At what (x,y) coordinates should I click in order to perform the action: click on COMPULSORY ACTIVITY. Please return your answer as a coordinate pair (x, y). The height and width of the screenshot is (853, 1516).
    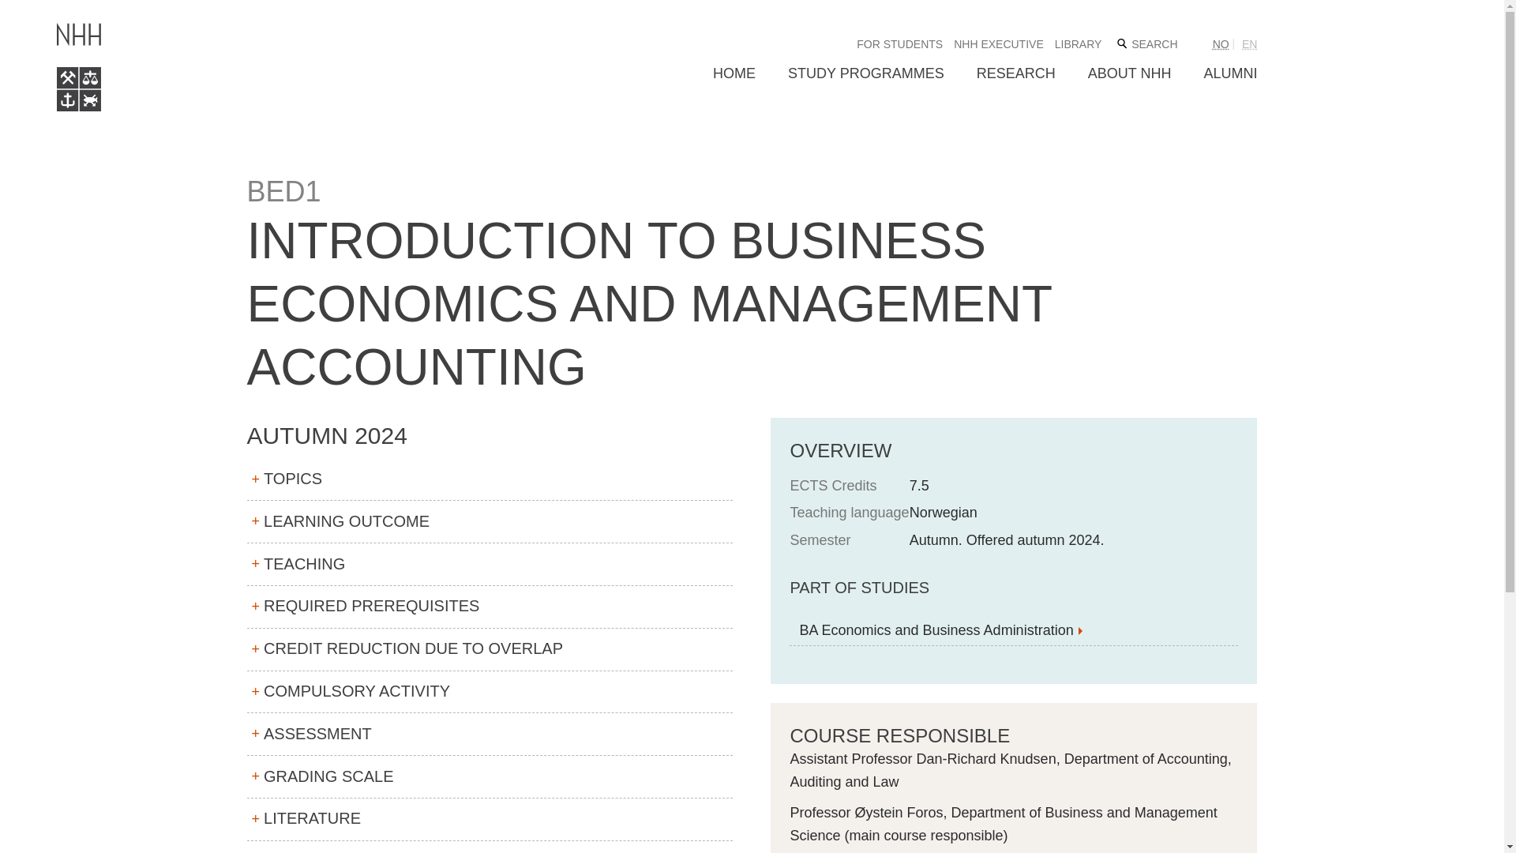
    Looking at the image, I should click on (489, 692).